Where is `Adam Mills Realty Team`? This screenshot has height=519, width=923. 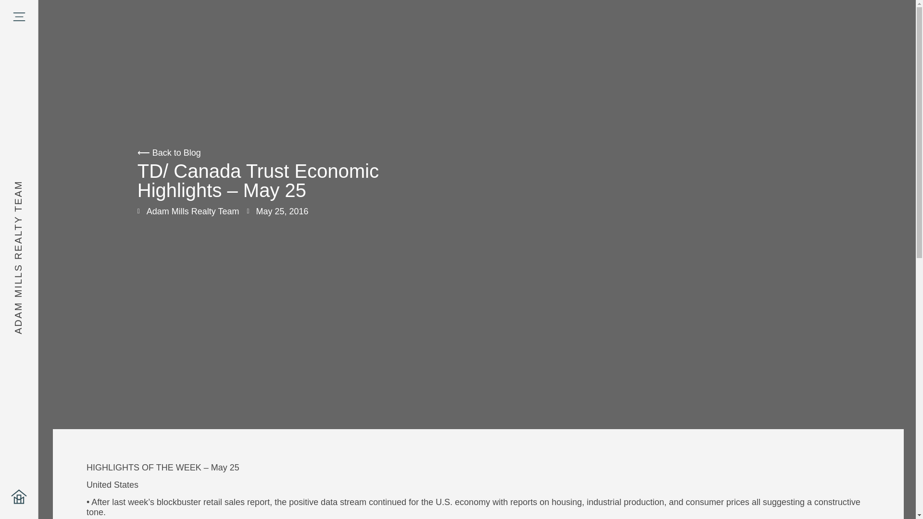
Adam Mills Realty Team is located at coordinates (188, 211).